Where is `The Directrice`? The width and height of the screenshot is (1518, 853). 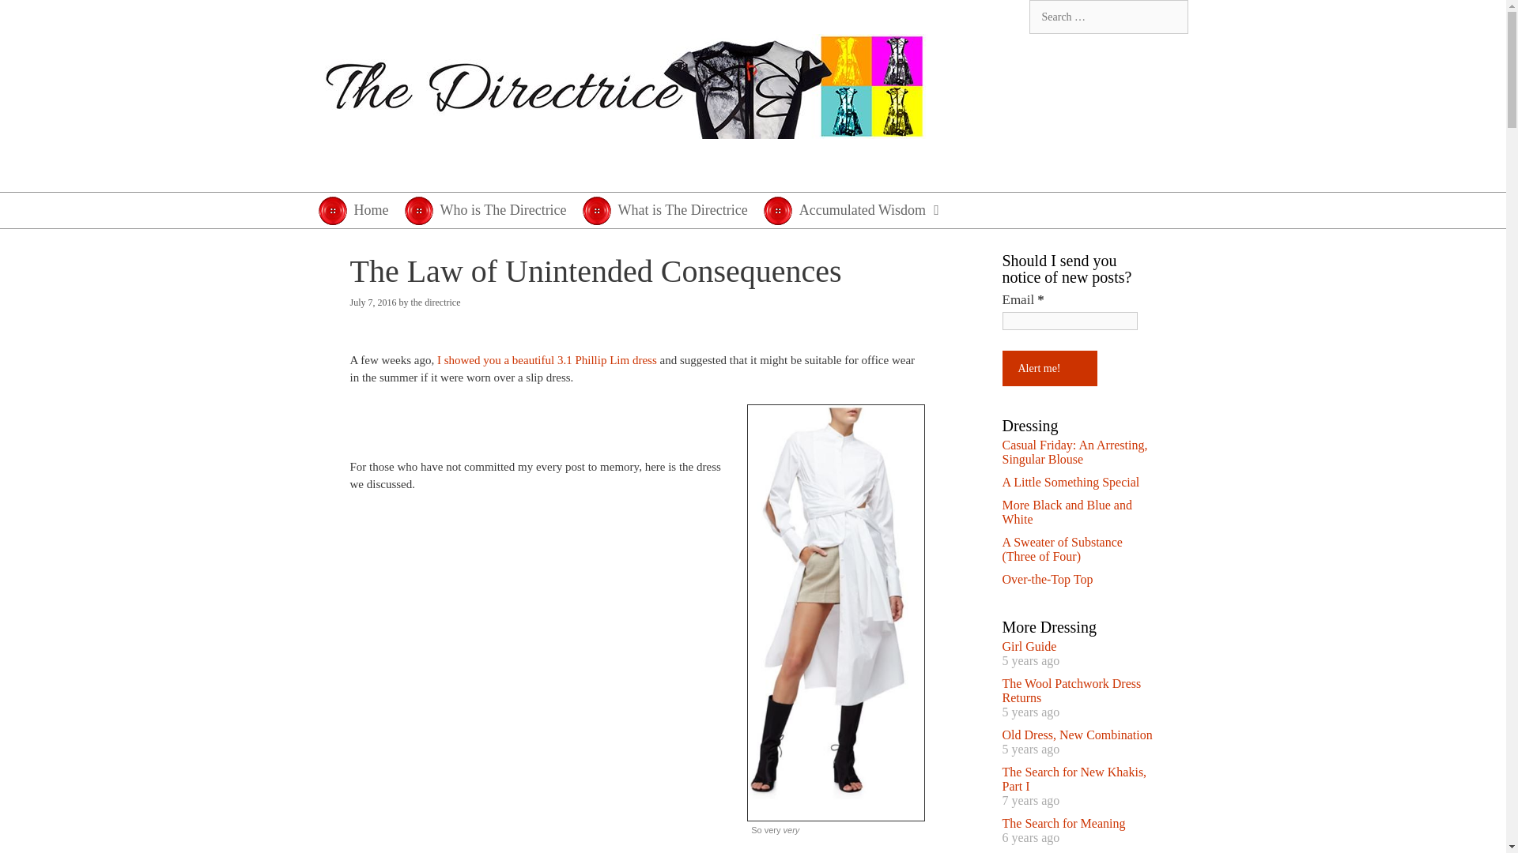
The Directrice is located at coordinates (623, 87).